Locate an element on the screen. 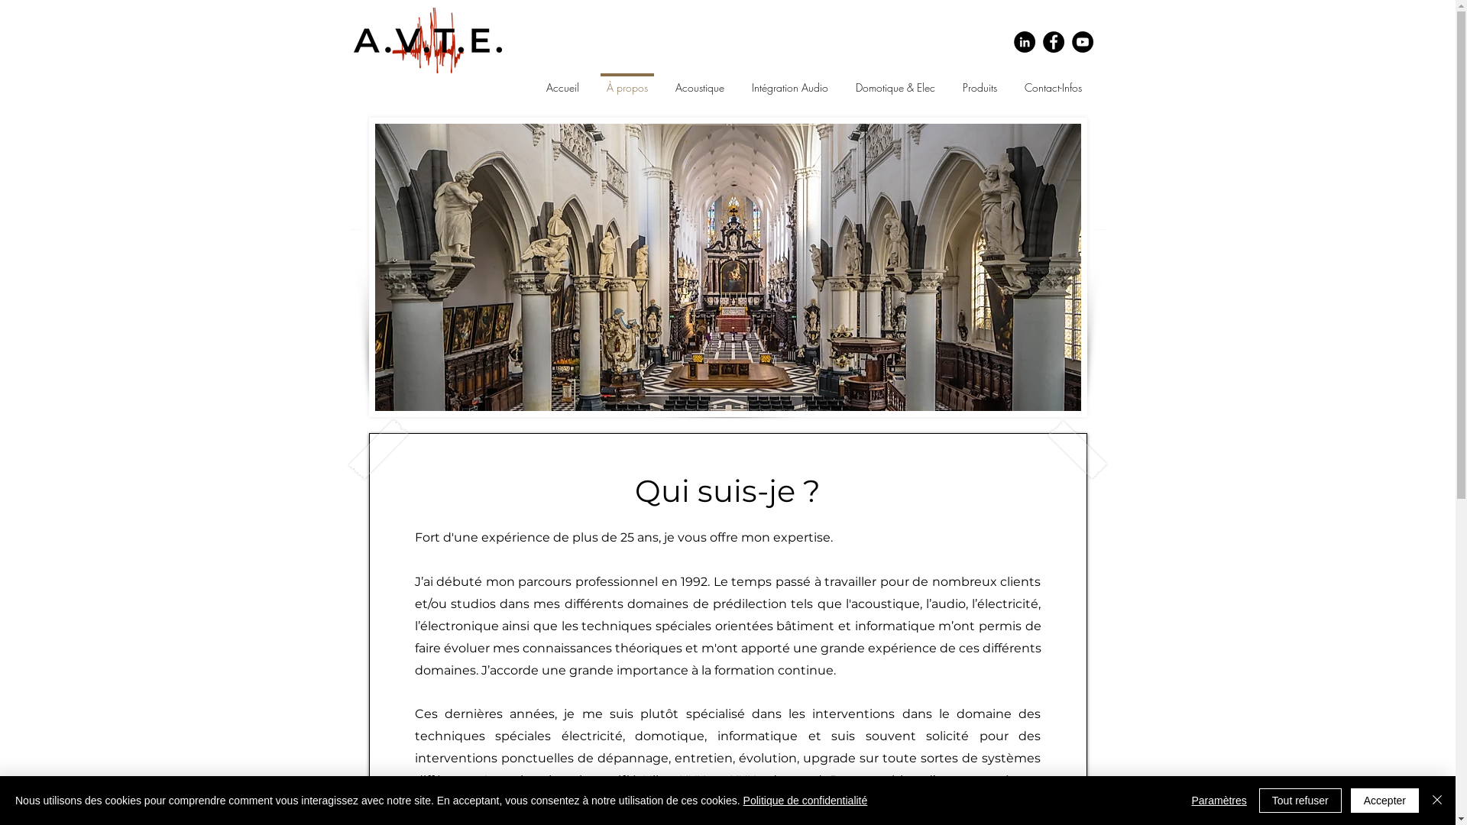 This screenshot has width=1467, height=825. Domotique & Elec is located at coordinates (895, 81).